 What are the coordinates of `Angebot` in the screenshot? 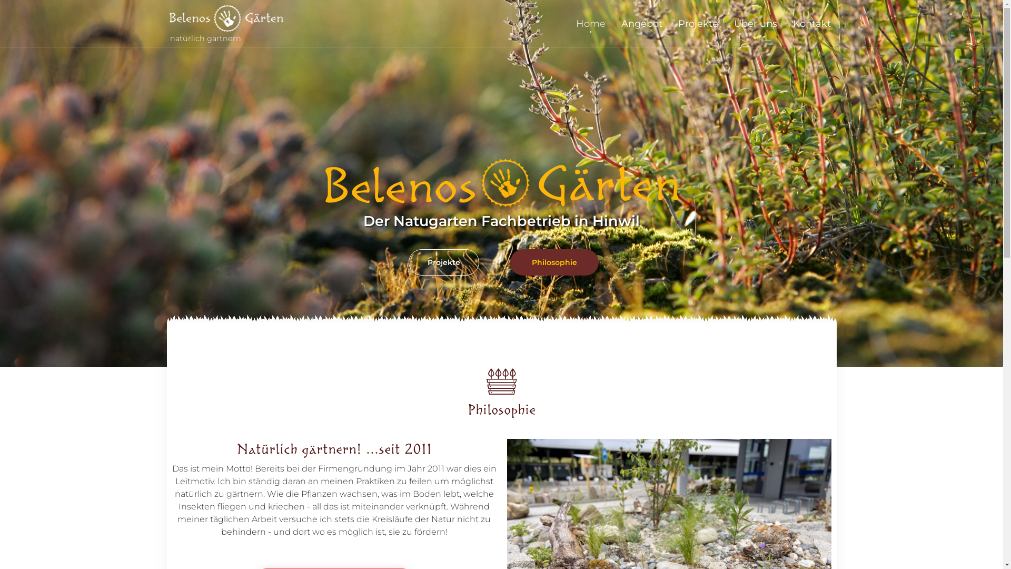 It's located at (641, 24).